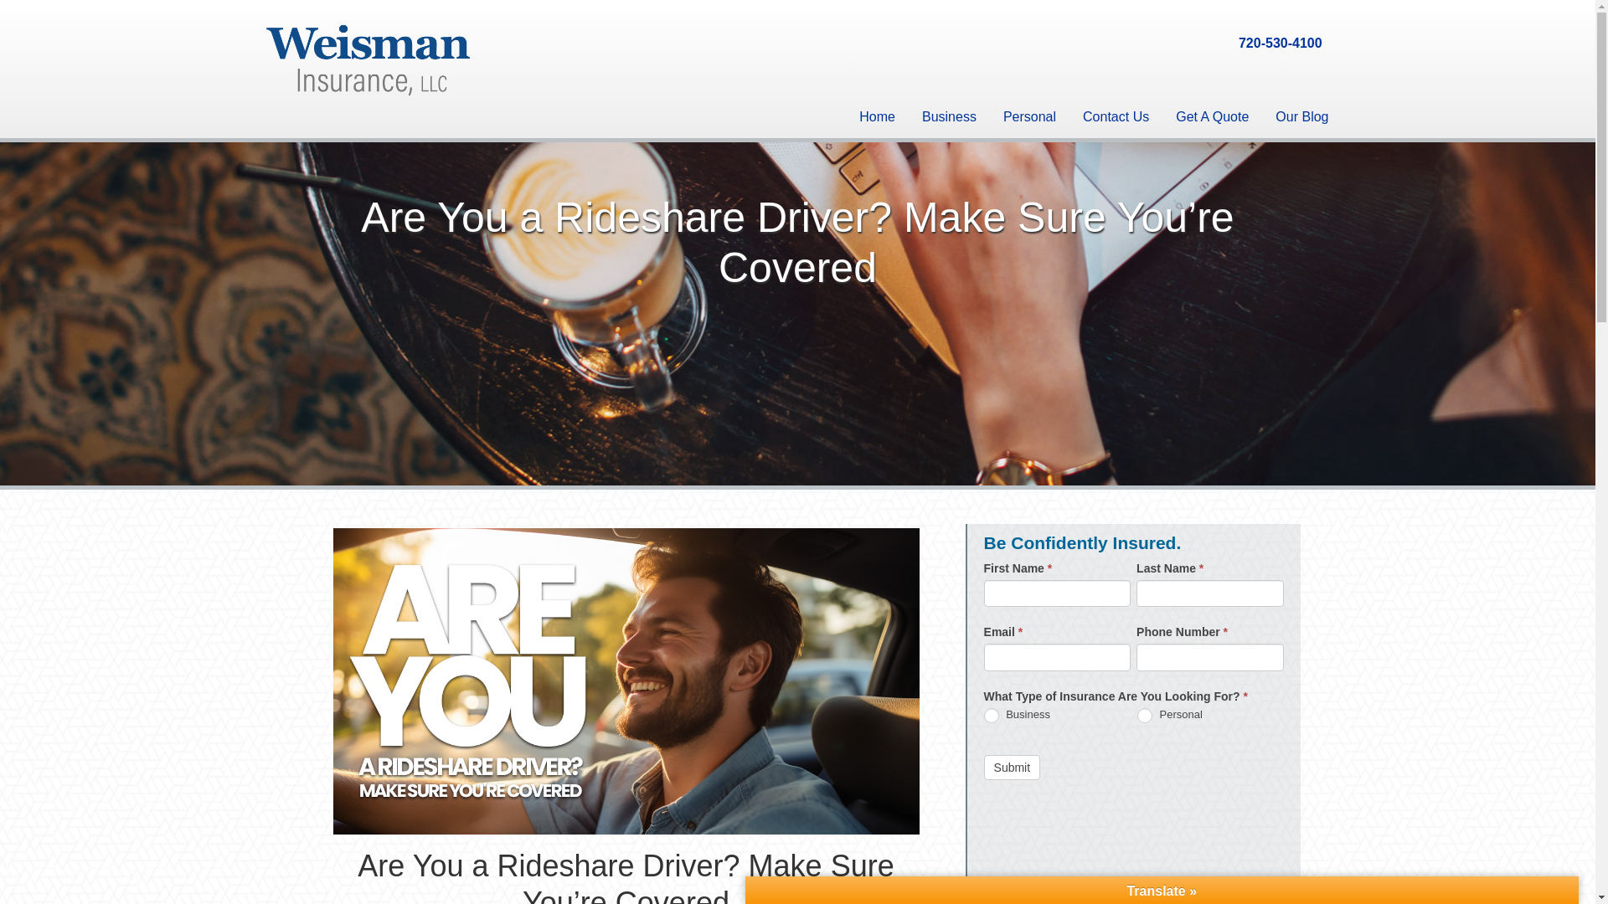  What do you see at coordinates (876, 116) in the screenshot?
I see `Home` at bounding box center [876, 116].